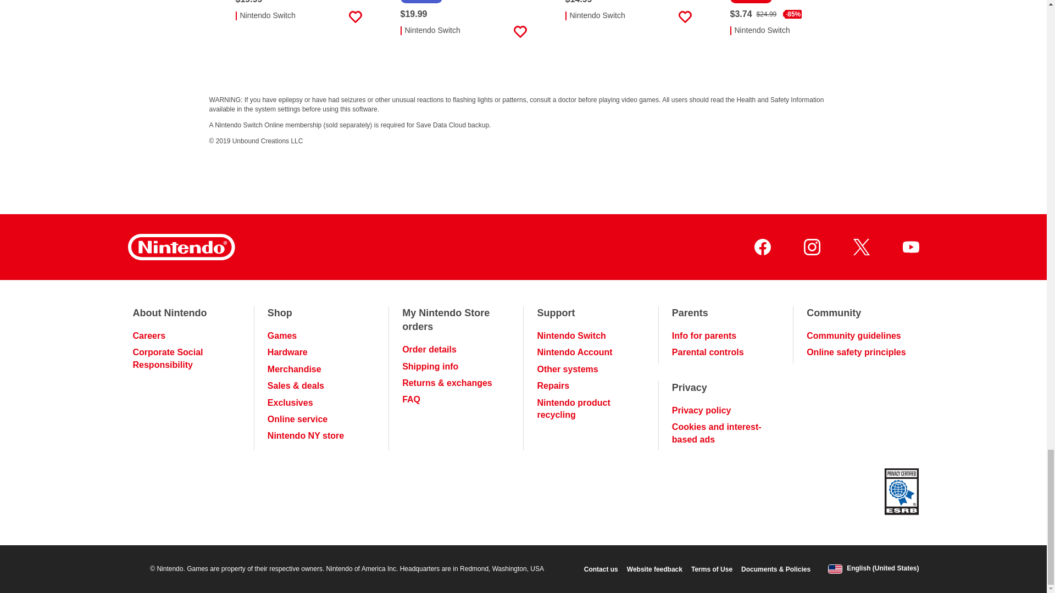 Image resolution: width=1055 pixels, height=593 pixels. I want to click on Nintendo on Instagram, so click(811, 247).